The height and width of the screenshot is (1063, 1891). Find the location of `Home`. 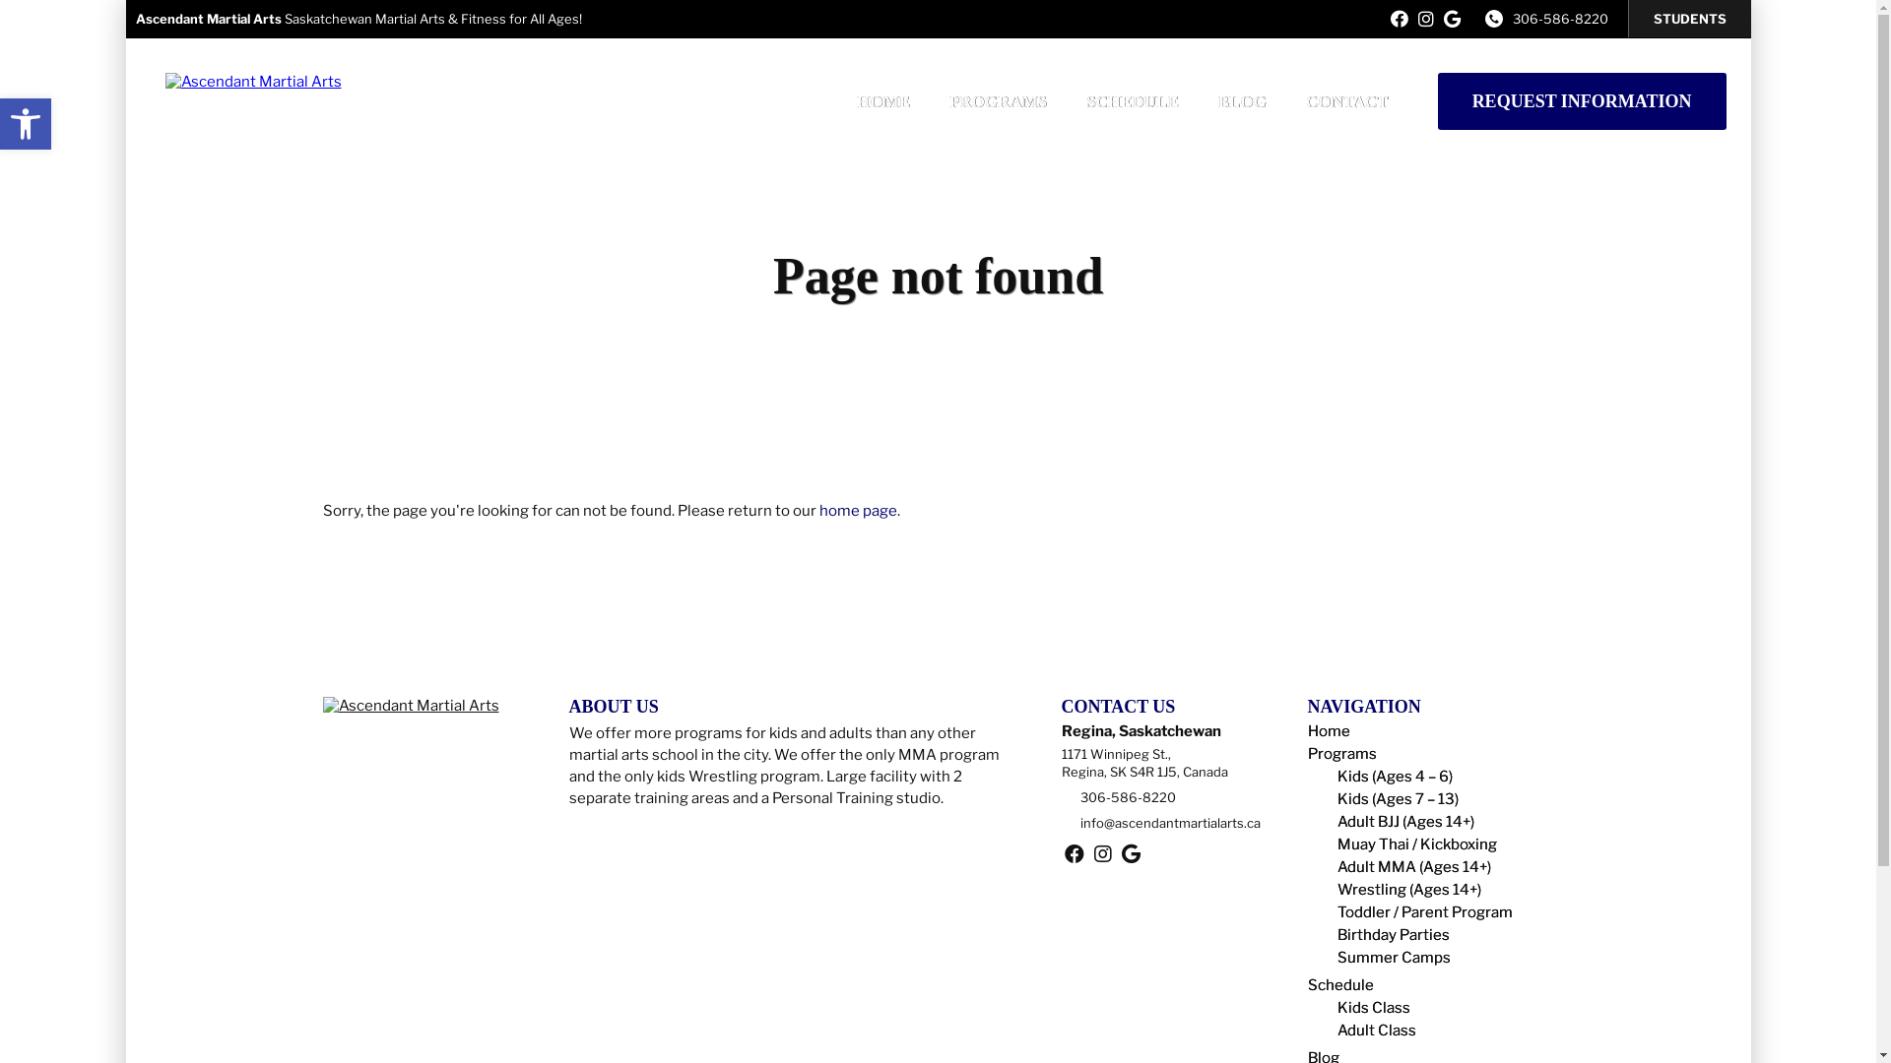

Home is located at coordinates (1330, 731).